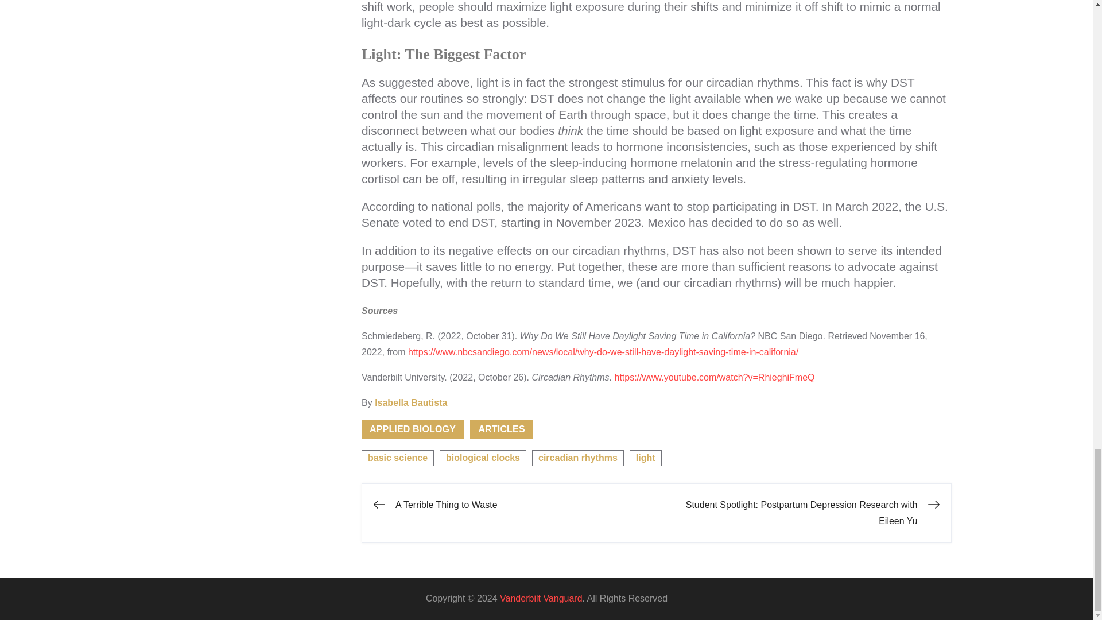 The width and height of the screenshot is (1102, 620). Describe the element at coordinates (412, 429) in the screenshot. I see `APPLIED BIOLOGY` at that location.